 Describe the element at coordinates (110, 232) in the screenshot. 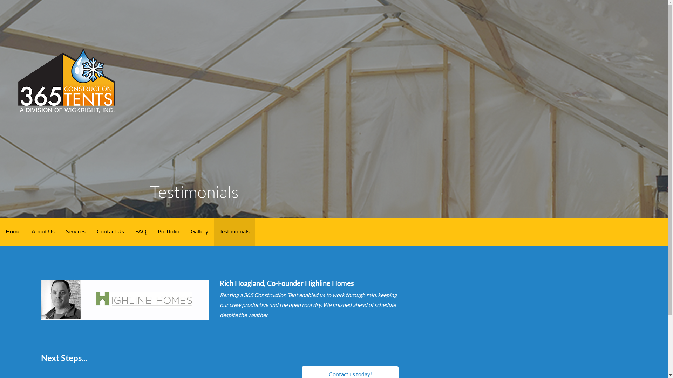

I see `Contact Us` at that location.